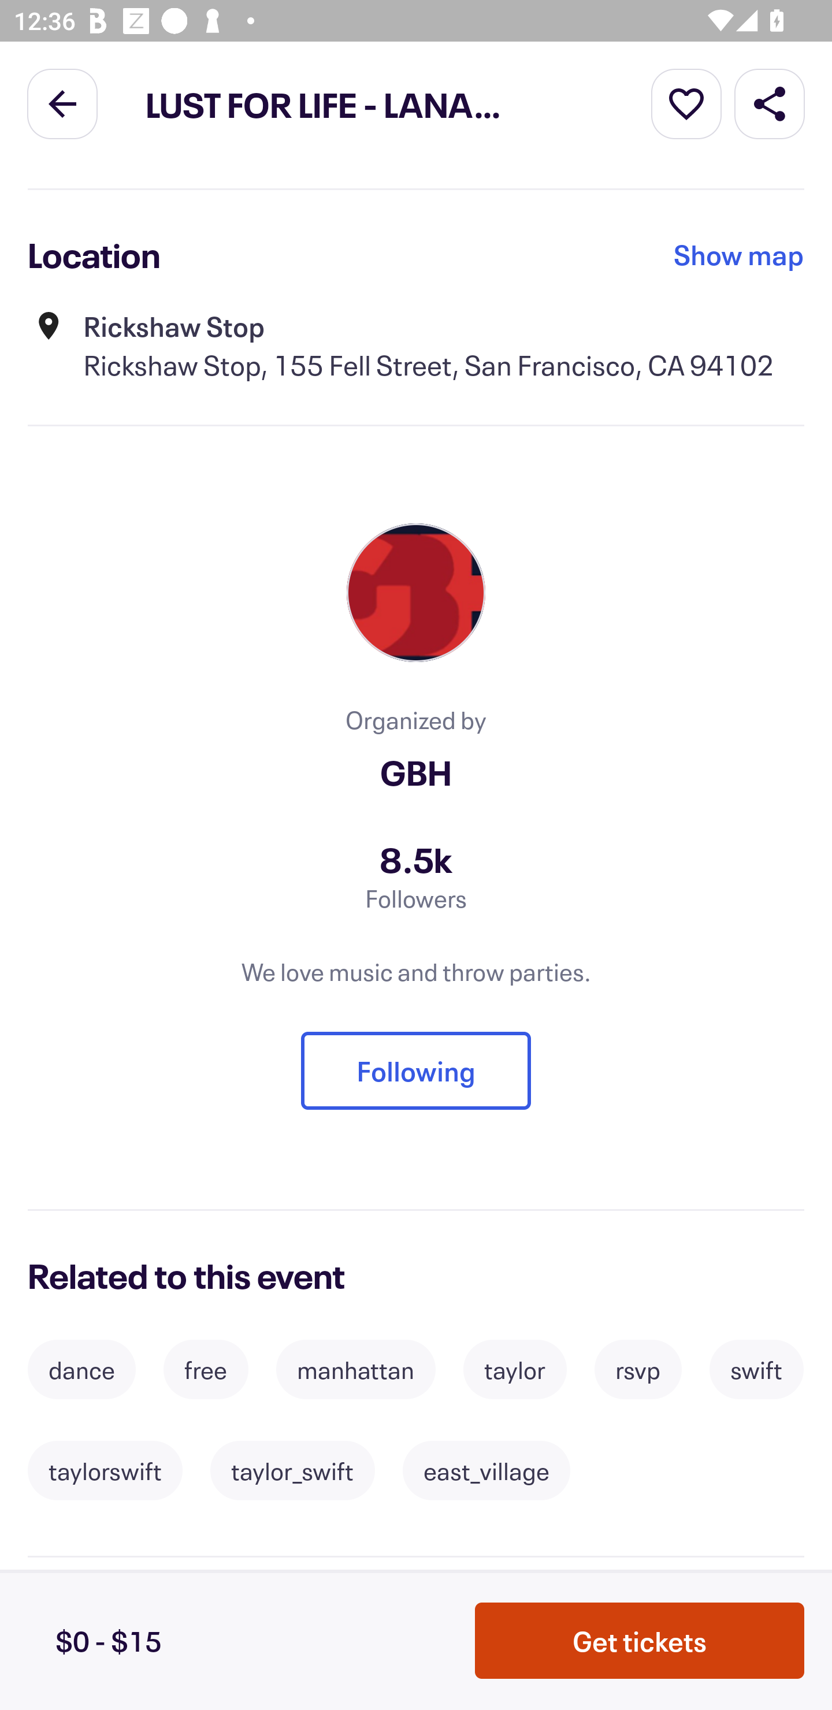 The height and width of the screenshot is (1710, 832). What do you see at coordinates (416, 592) in the screenshot?
I see `Organizer profile picture` at bounding box center [416, 592].